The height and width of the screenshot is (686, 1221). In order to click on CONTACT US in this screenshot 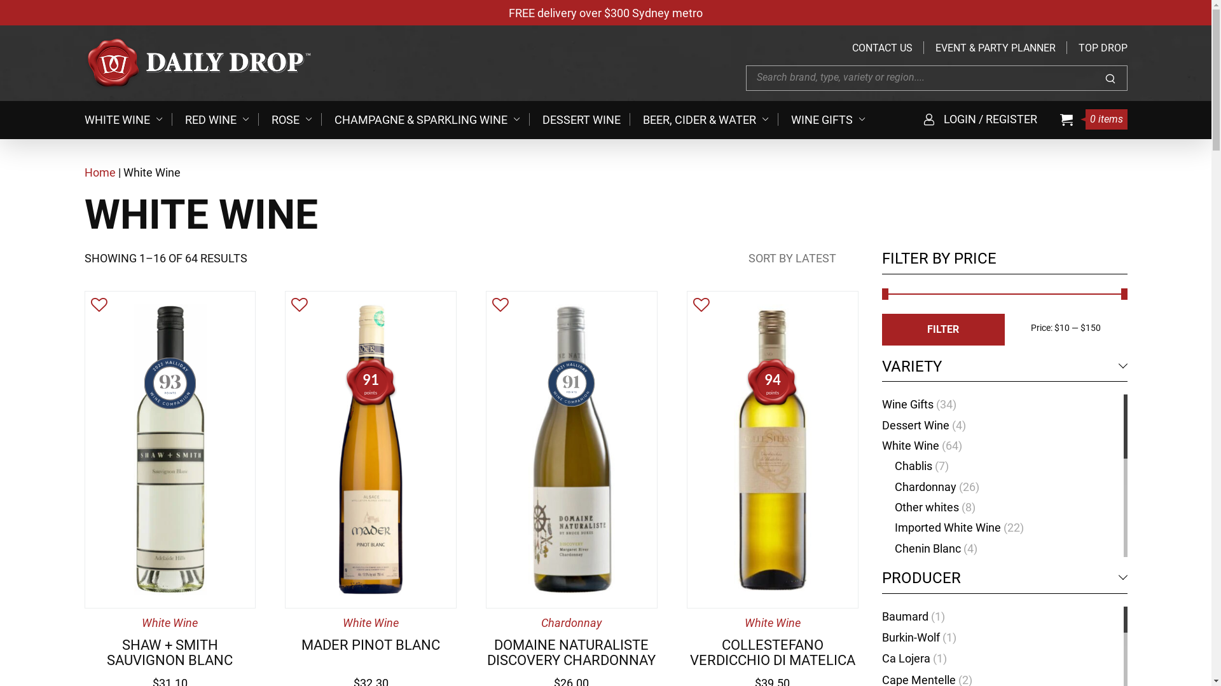, I will do `click(883, 48)`.